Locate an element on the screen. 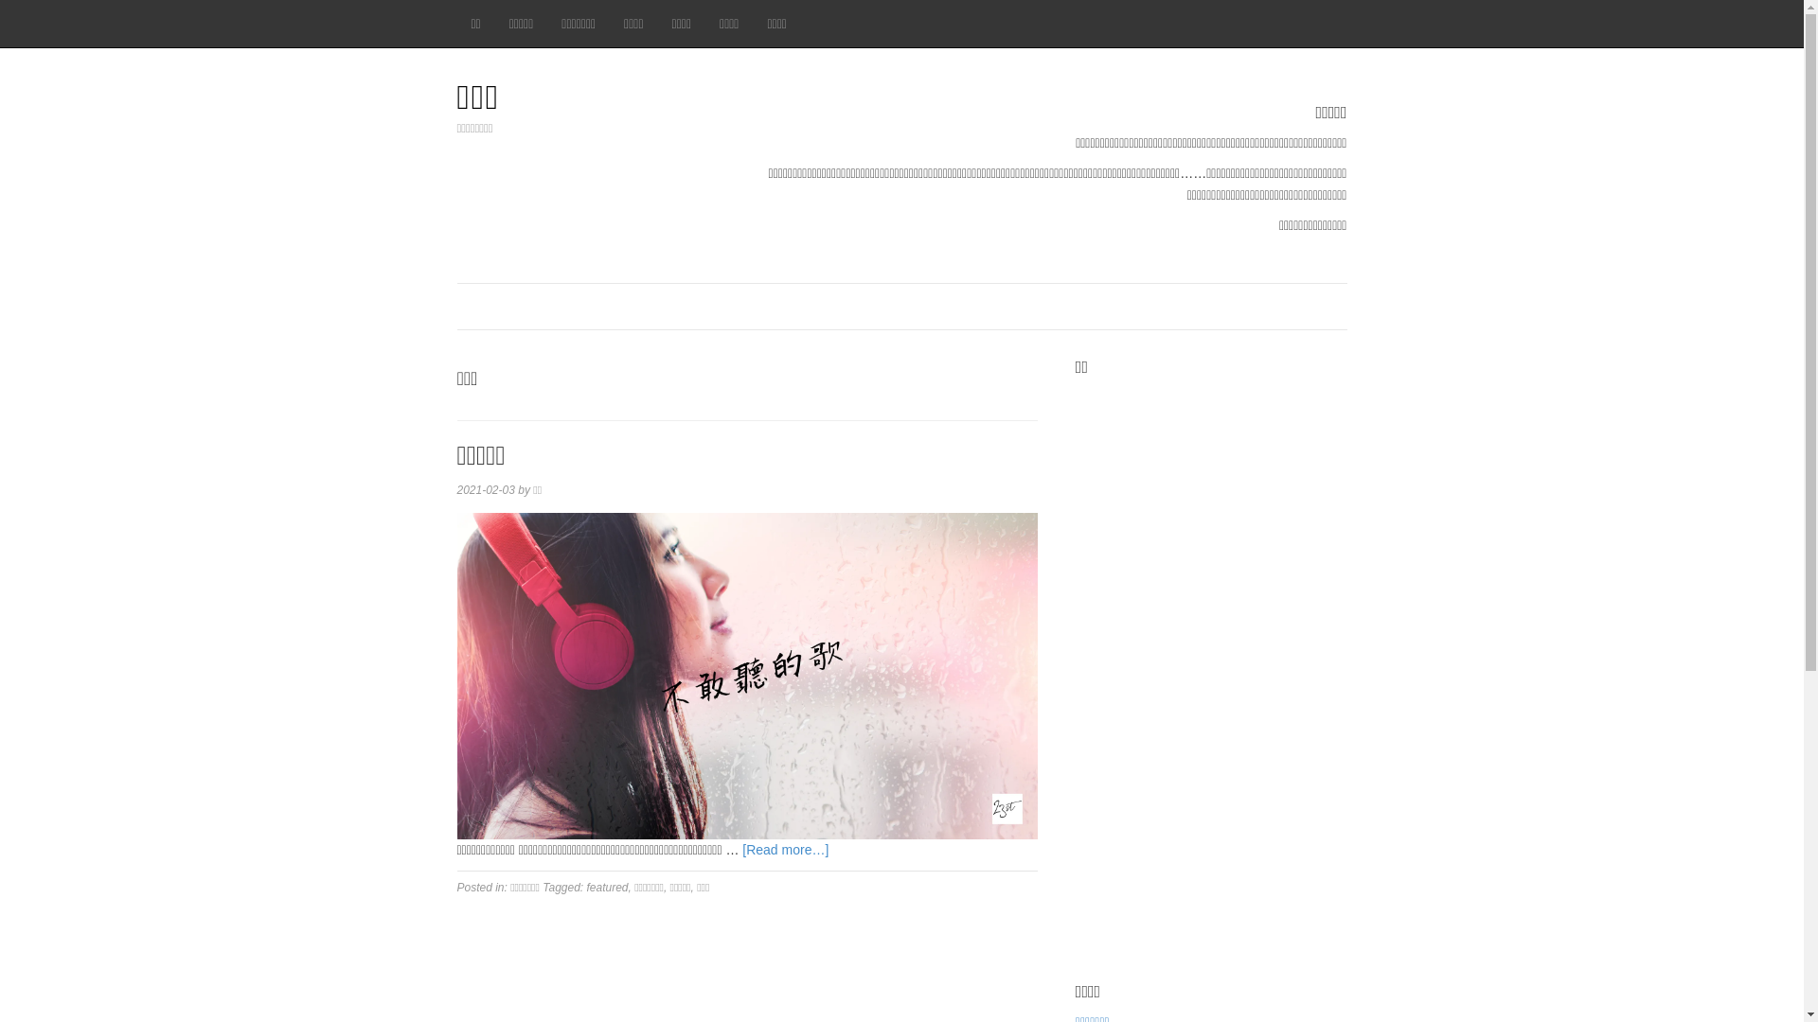  featured is located at coordinates (608, 888).